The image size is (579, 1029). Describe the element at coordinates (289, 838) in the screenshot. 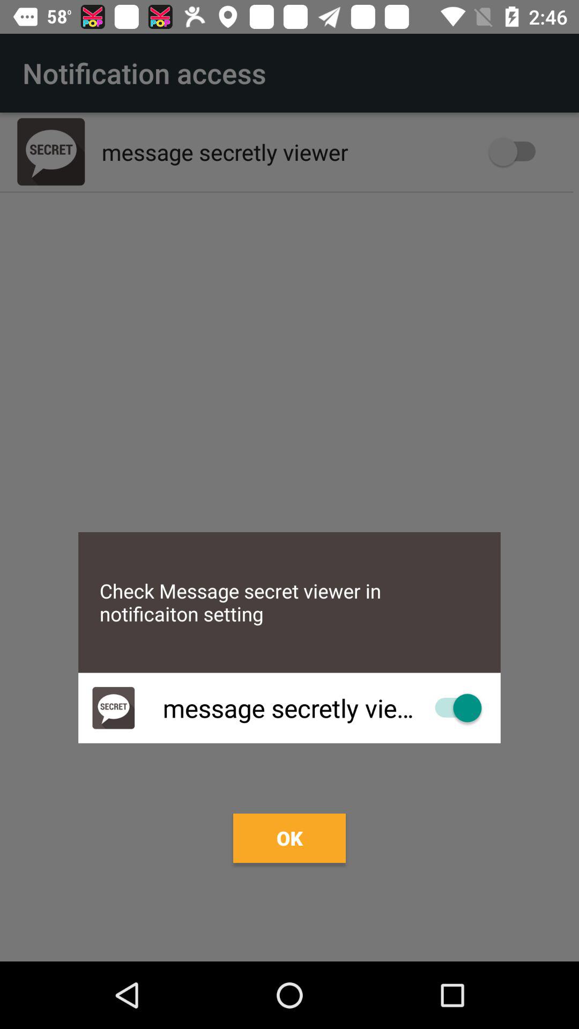

I see `swipe until the ok icon` at that location.